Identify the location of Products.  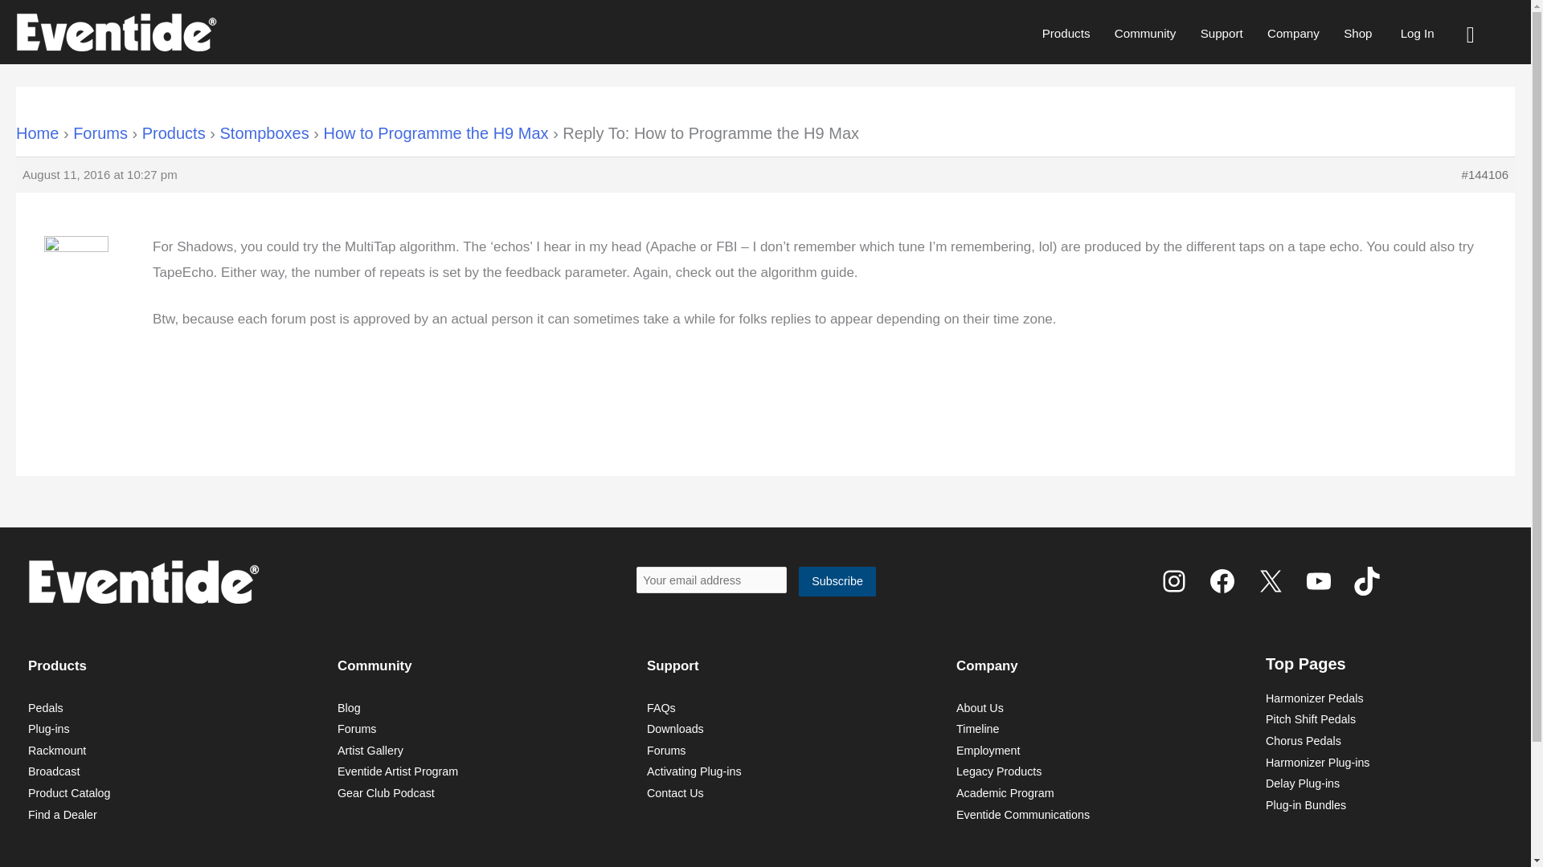
(1066, 33).